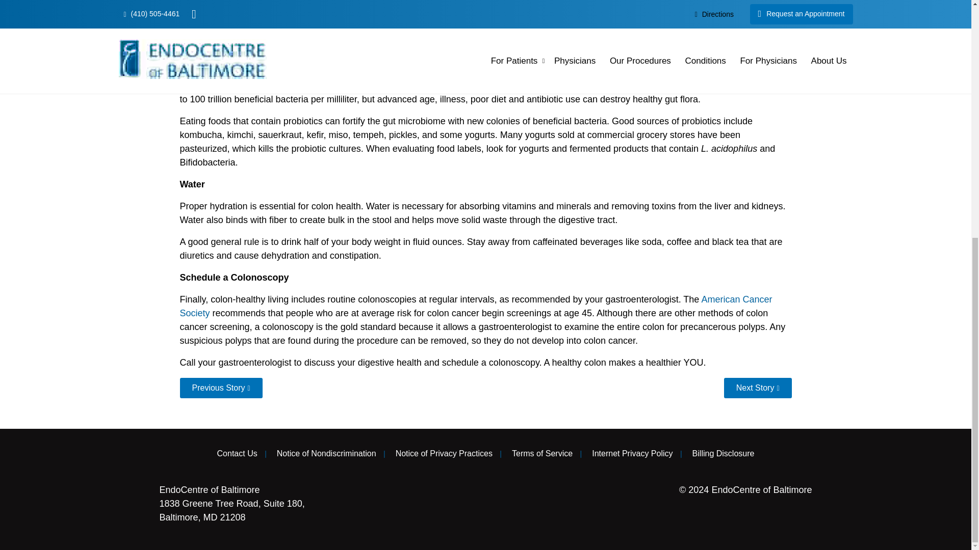 This screenshot has width=979, height=550. Describe the element at coordinates (326, 453) in the screenshot. I see `Notice of Nondiscrimination` at that location.